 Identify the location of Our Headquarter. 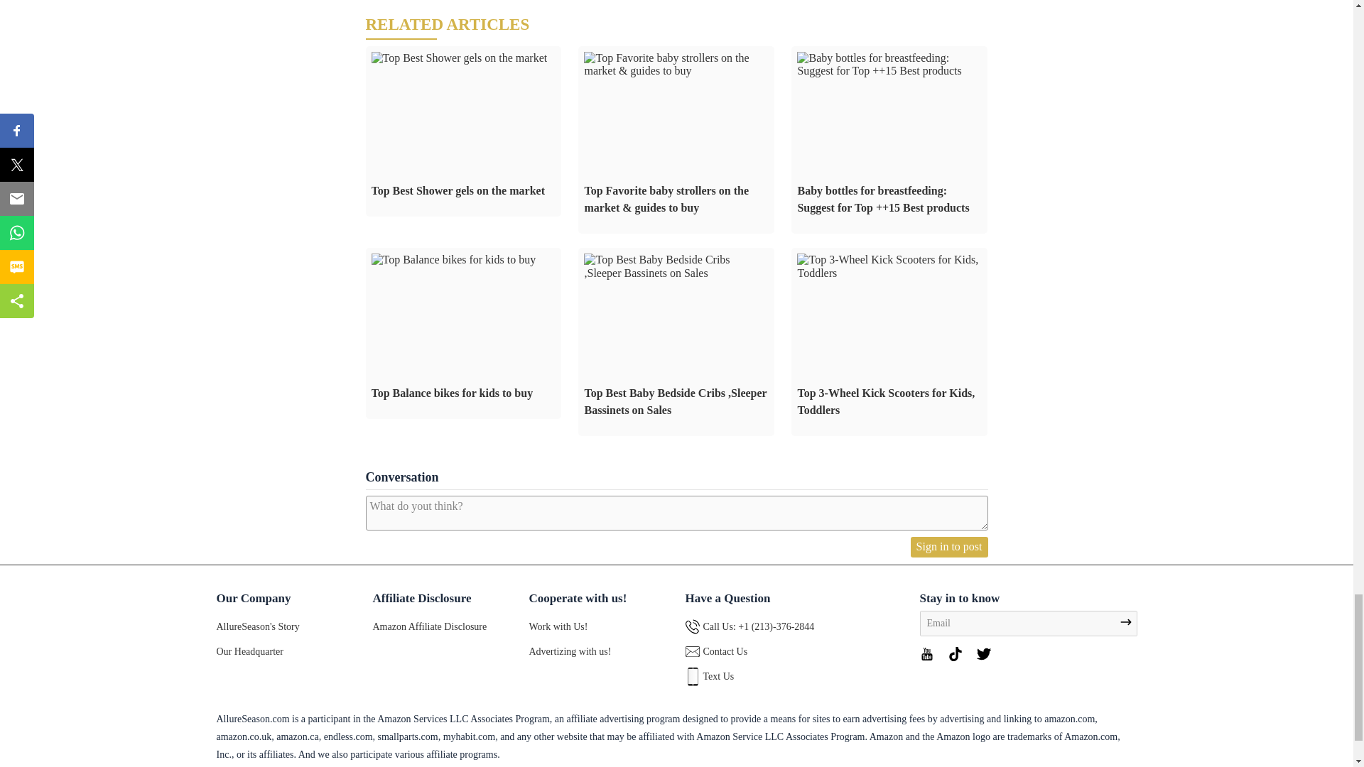
(249, 651).